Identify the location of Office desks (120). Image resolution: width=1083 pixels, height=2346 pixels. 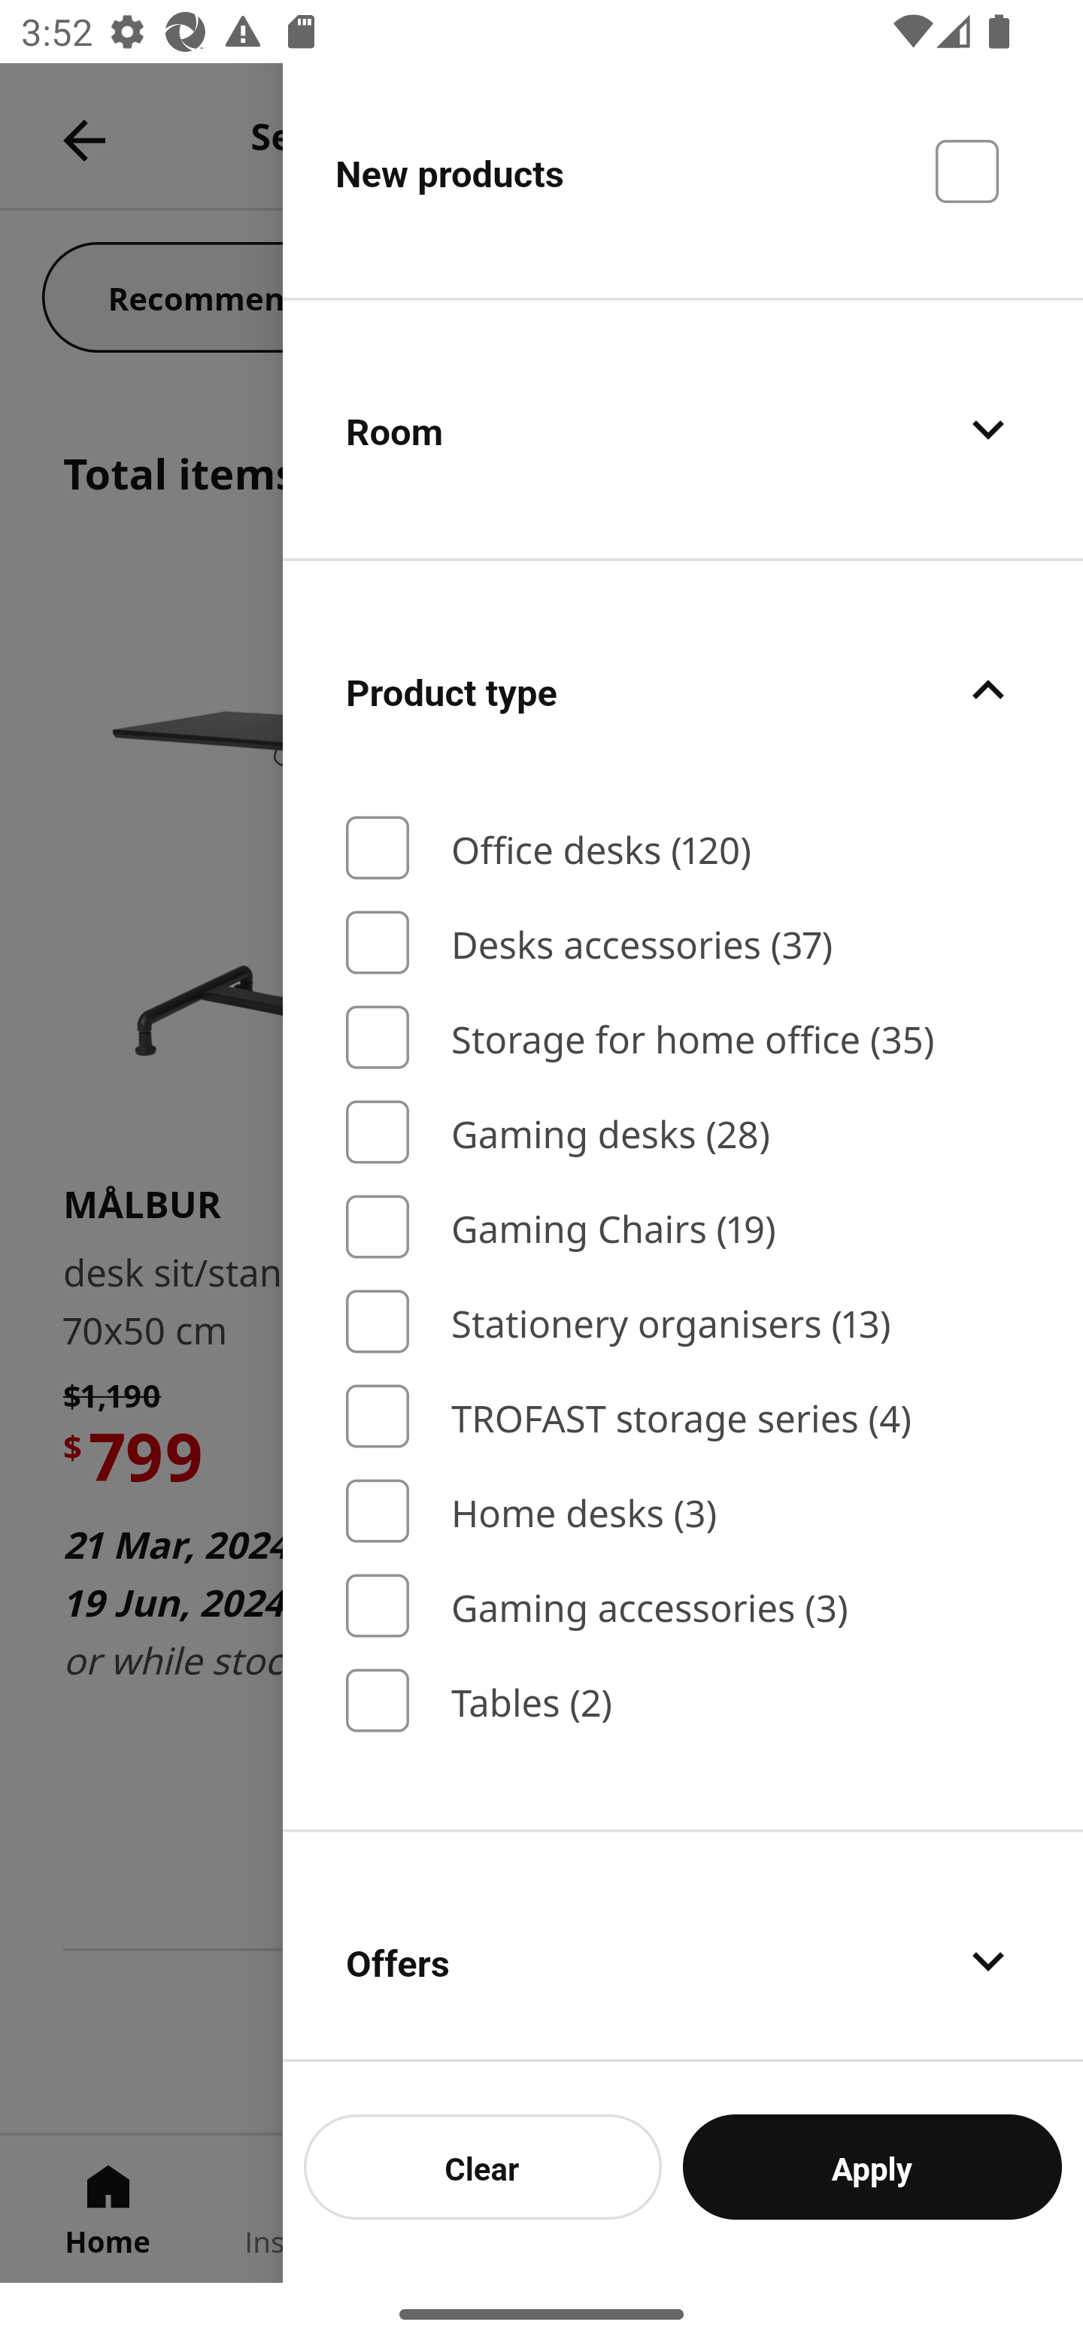
(683, 848).